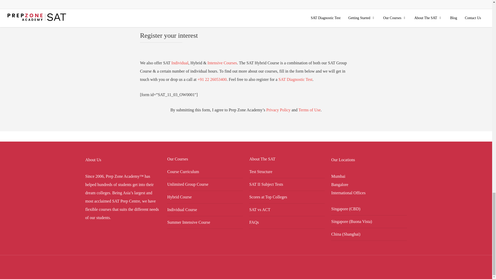  I want to click on Hybrid Course, so click(205, 197).